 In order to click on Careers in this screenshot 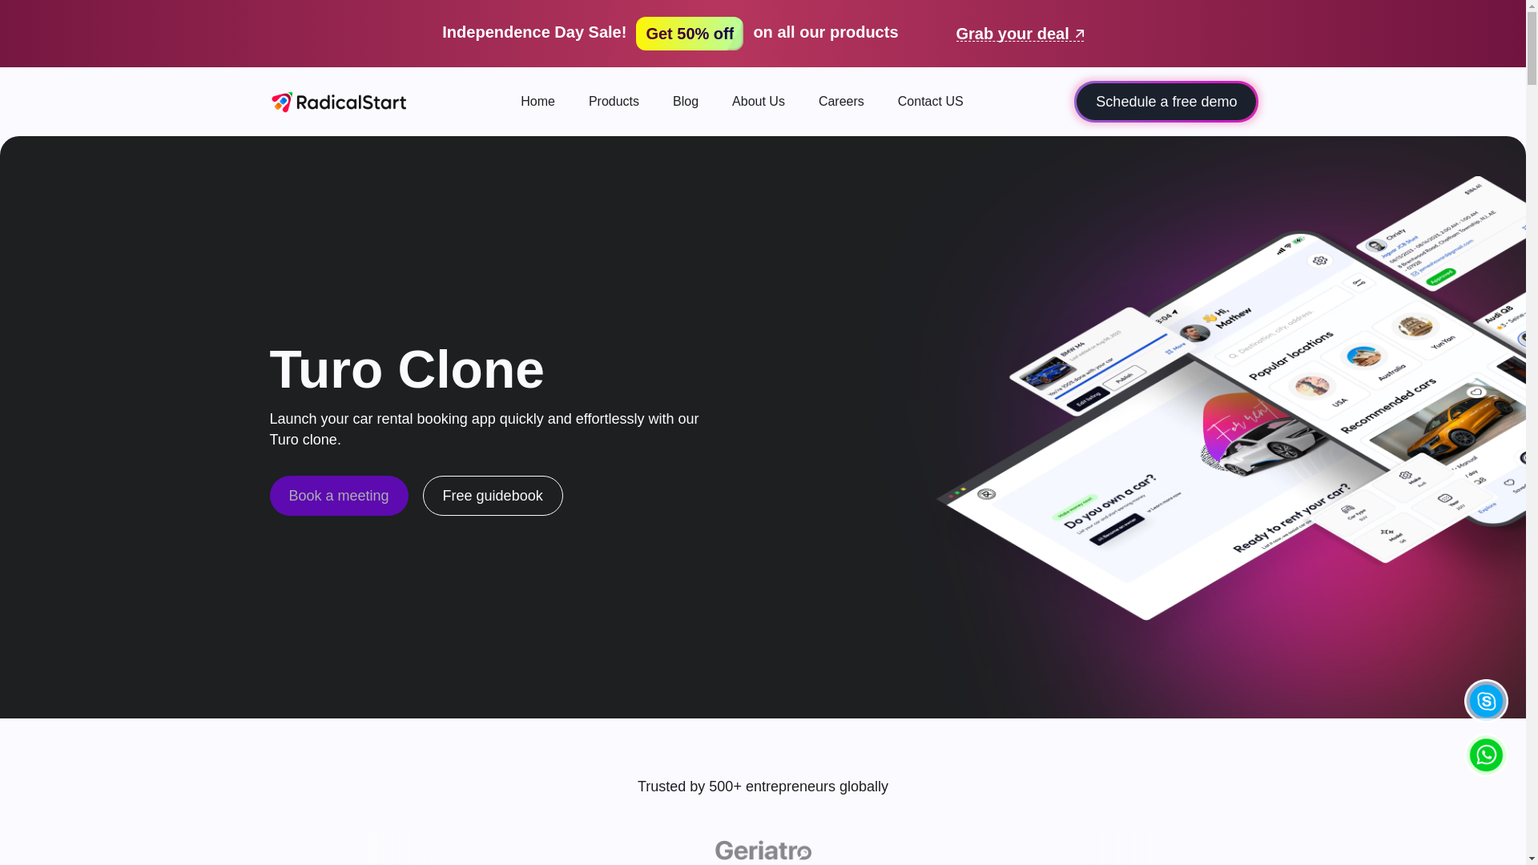, I will do `click(841, 101)`.